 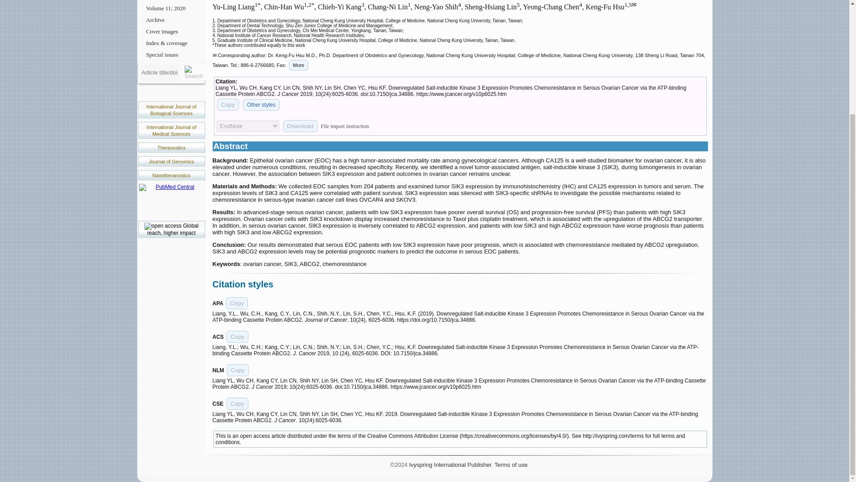 I want to click on International Journal of Medical Sciences, so click(x=171, y=130).